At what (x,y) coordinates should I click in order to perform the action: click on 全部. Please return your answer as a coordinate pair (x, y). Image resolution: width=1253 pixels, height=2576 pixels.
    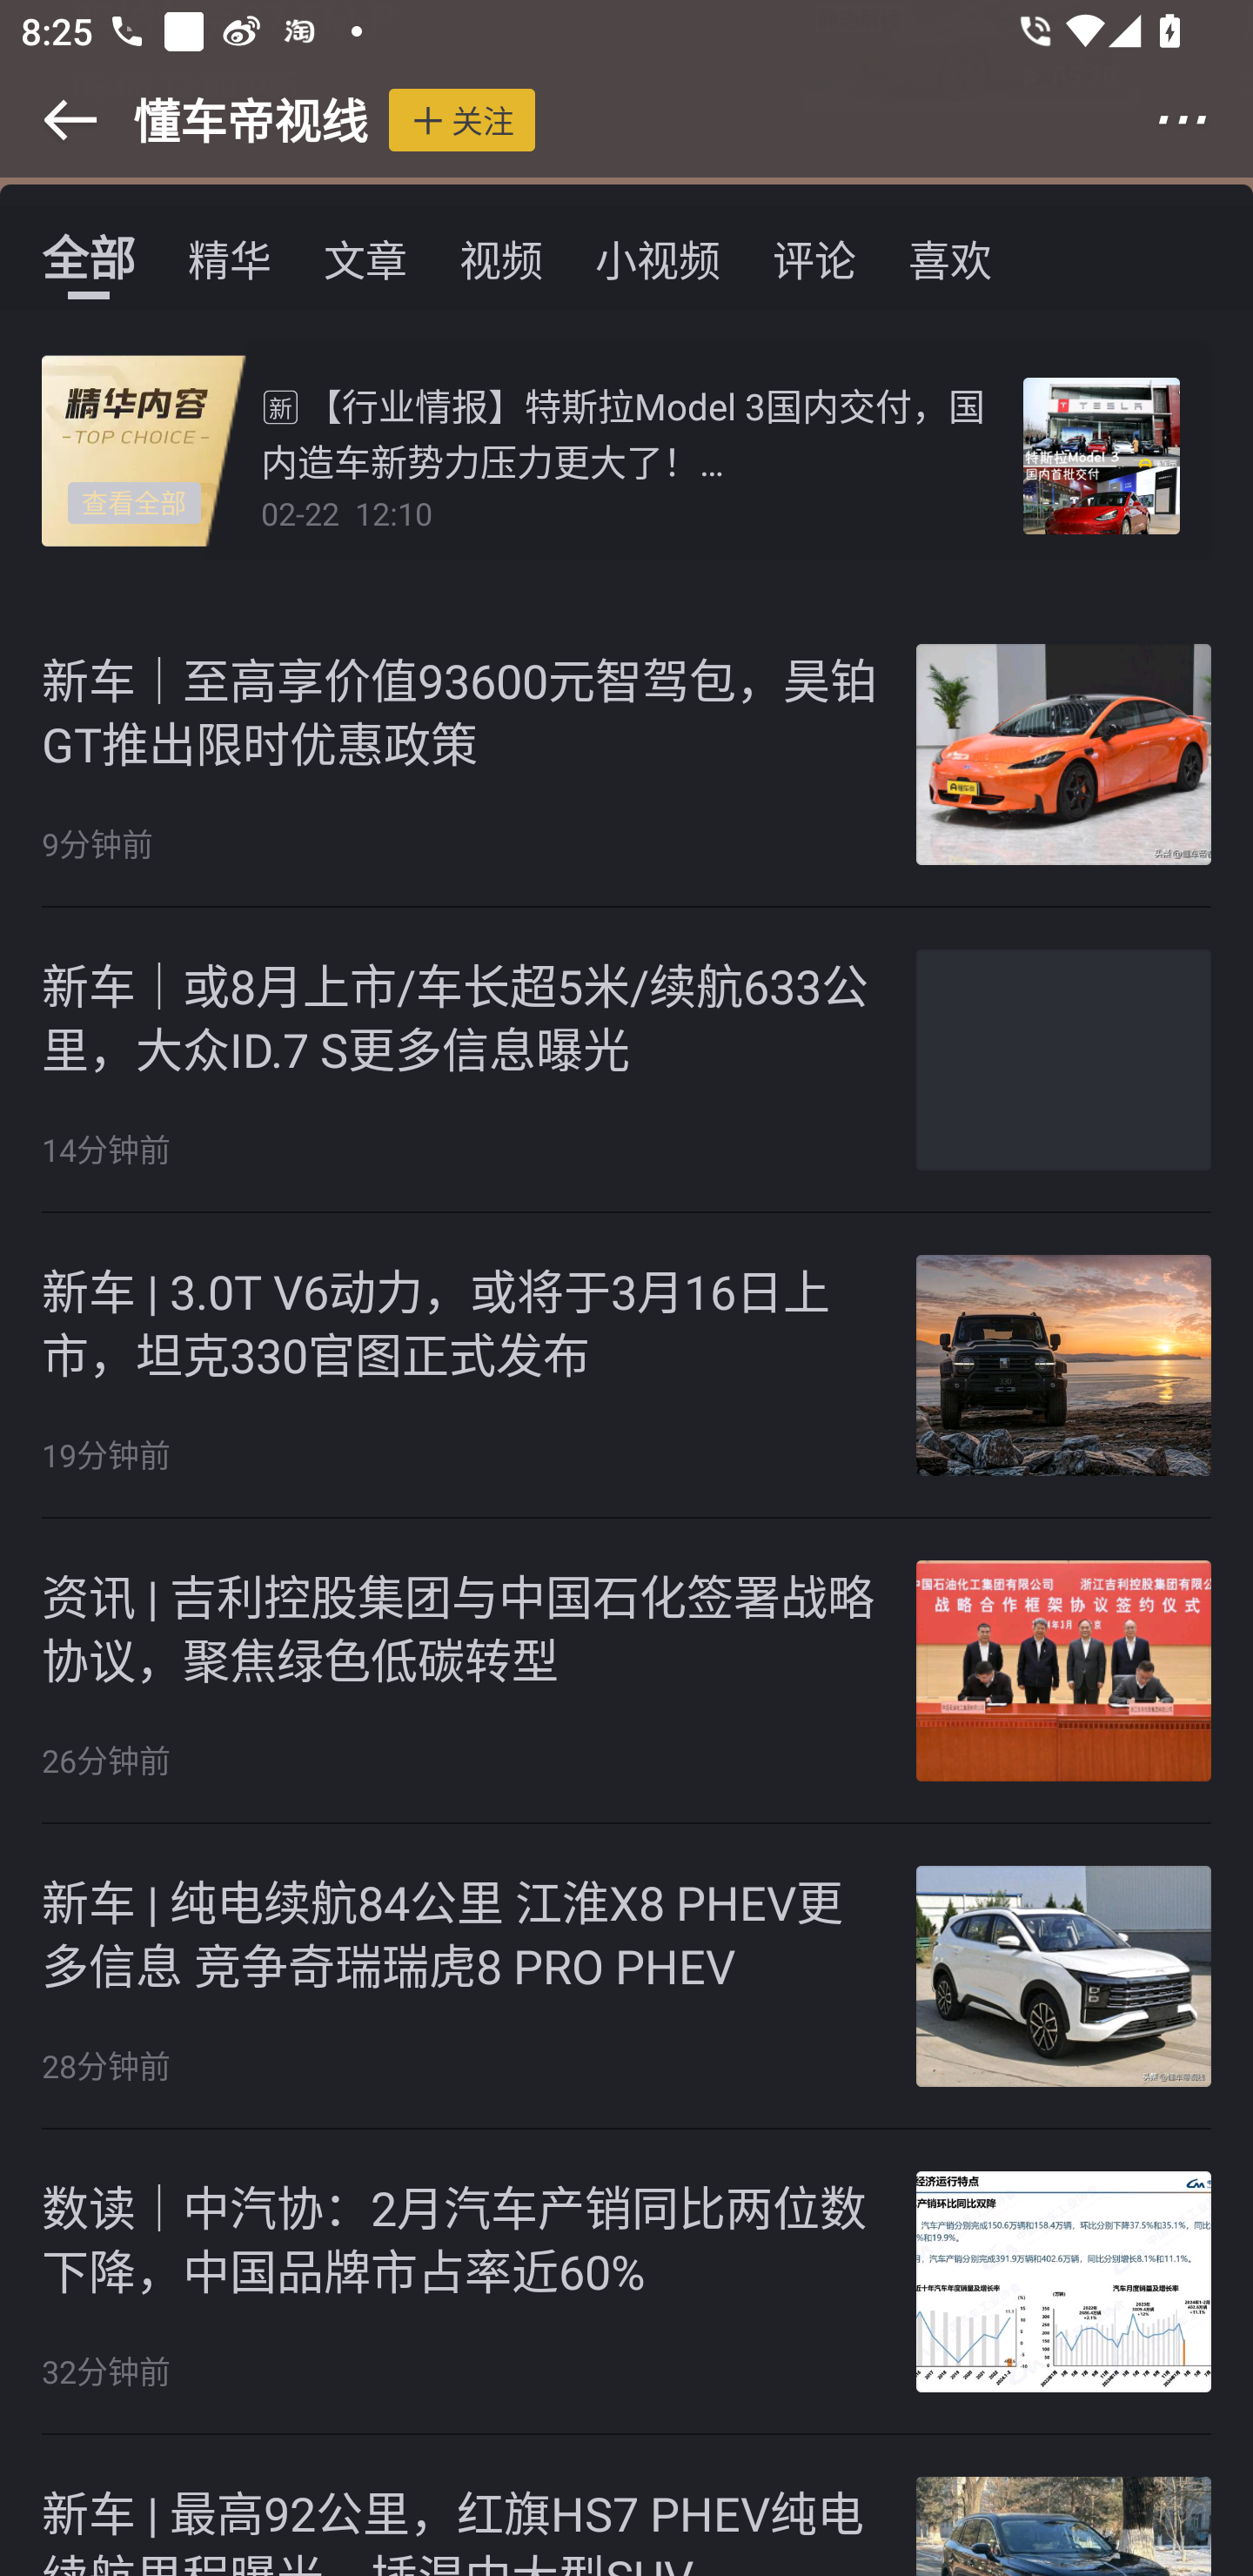
    Looking at the image, I should click on (88, 258).